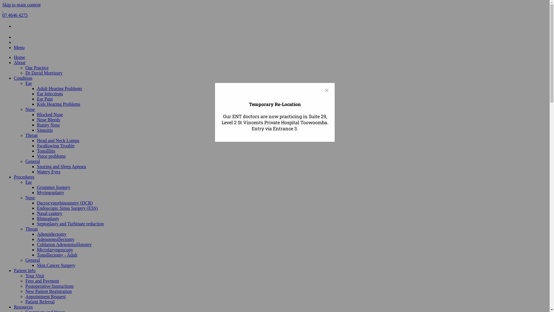 This screenshot has height=312, width=554. Describe the element at coordinates (57, 255) in the screenshot. I see `Tonsillectomy - Adult` at that location.